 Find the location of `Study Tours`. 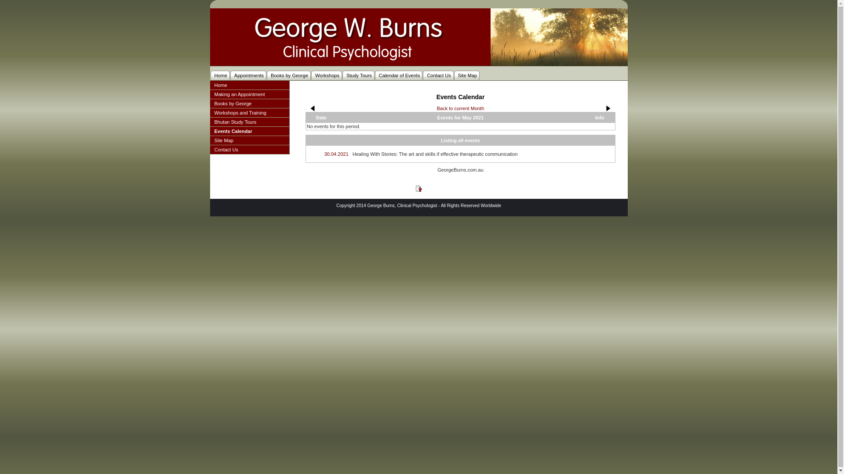

Study Tours is located at coordinates (359, 75).